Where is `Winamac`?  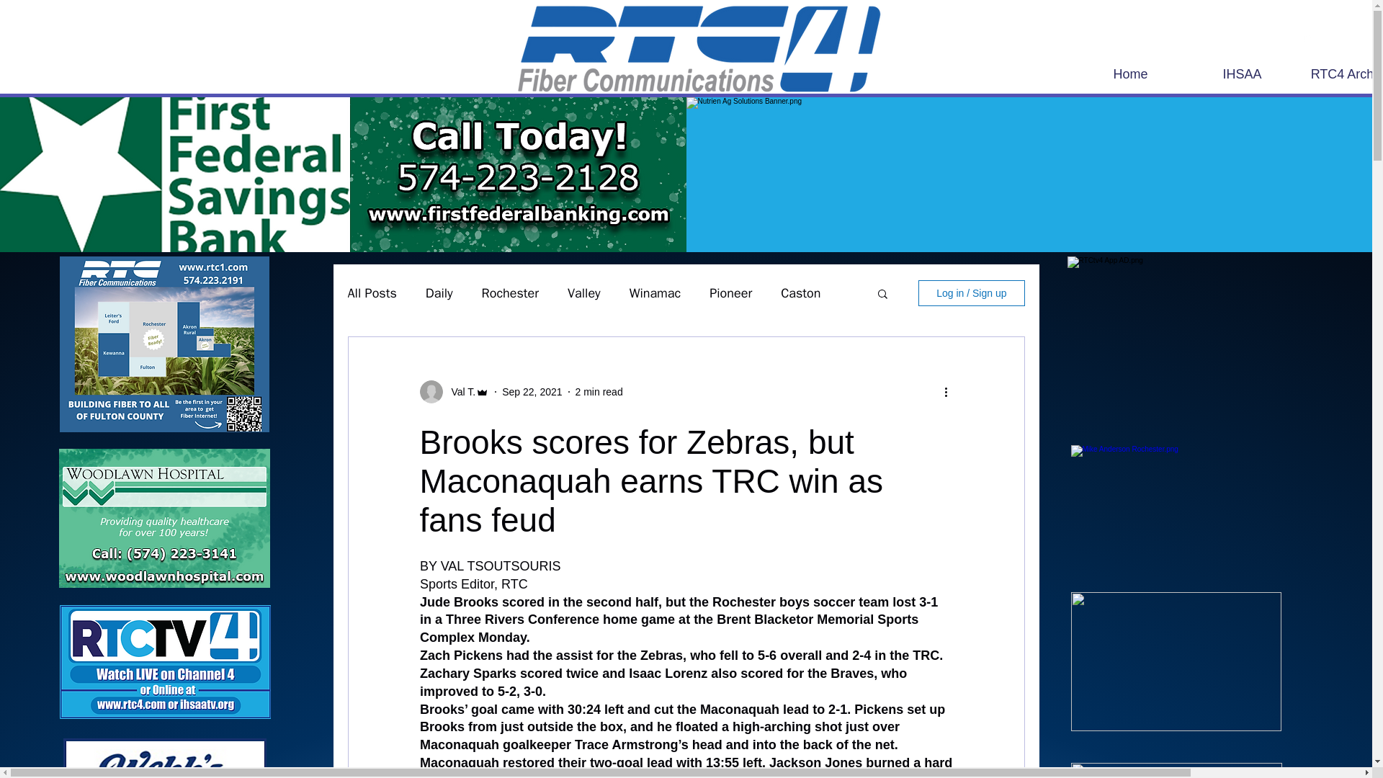
Winamac is located at coordinates (655, 293).